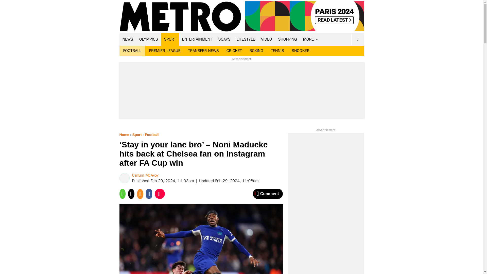 This screenshot has width=487, height=274. I want to click on FOOTBALL, so click(132, 51).